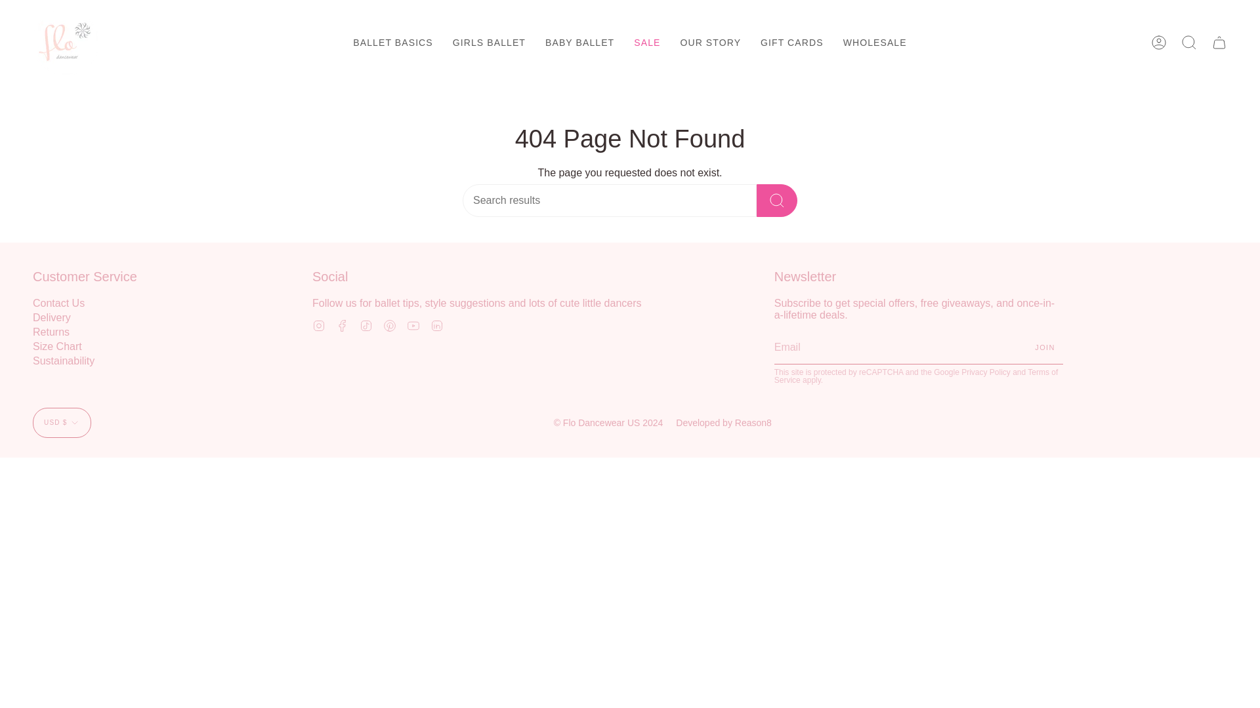  Describe the element at coordinates (390, 325) in the screenshot. I see `Flo Dancewear US on Pinterest` at that location.